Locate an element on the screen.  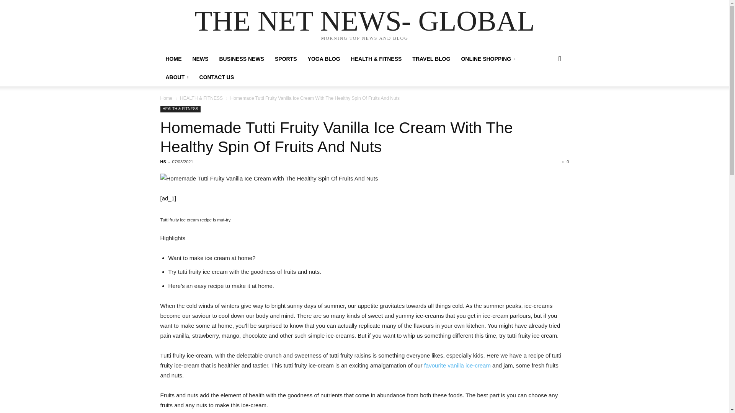
NEWS is located at coordinates (200, 59).